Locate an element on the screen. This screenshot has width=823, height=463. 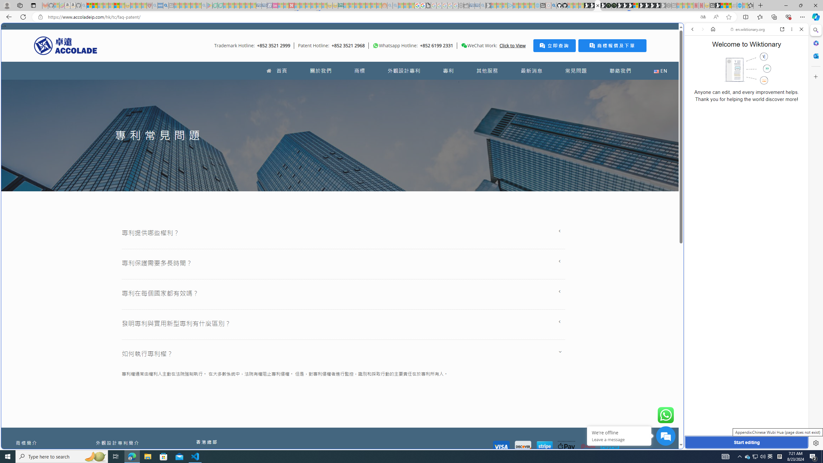
Search or enter web address is located at coordinates (521, 62).